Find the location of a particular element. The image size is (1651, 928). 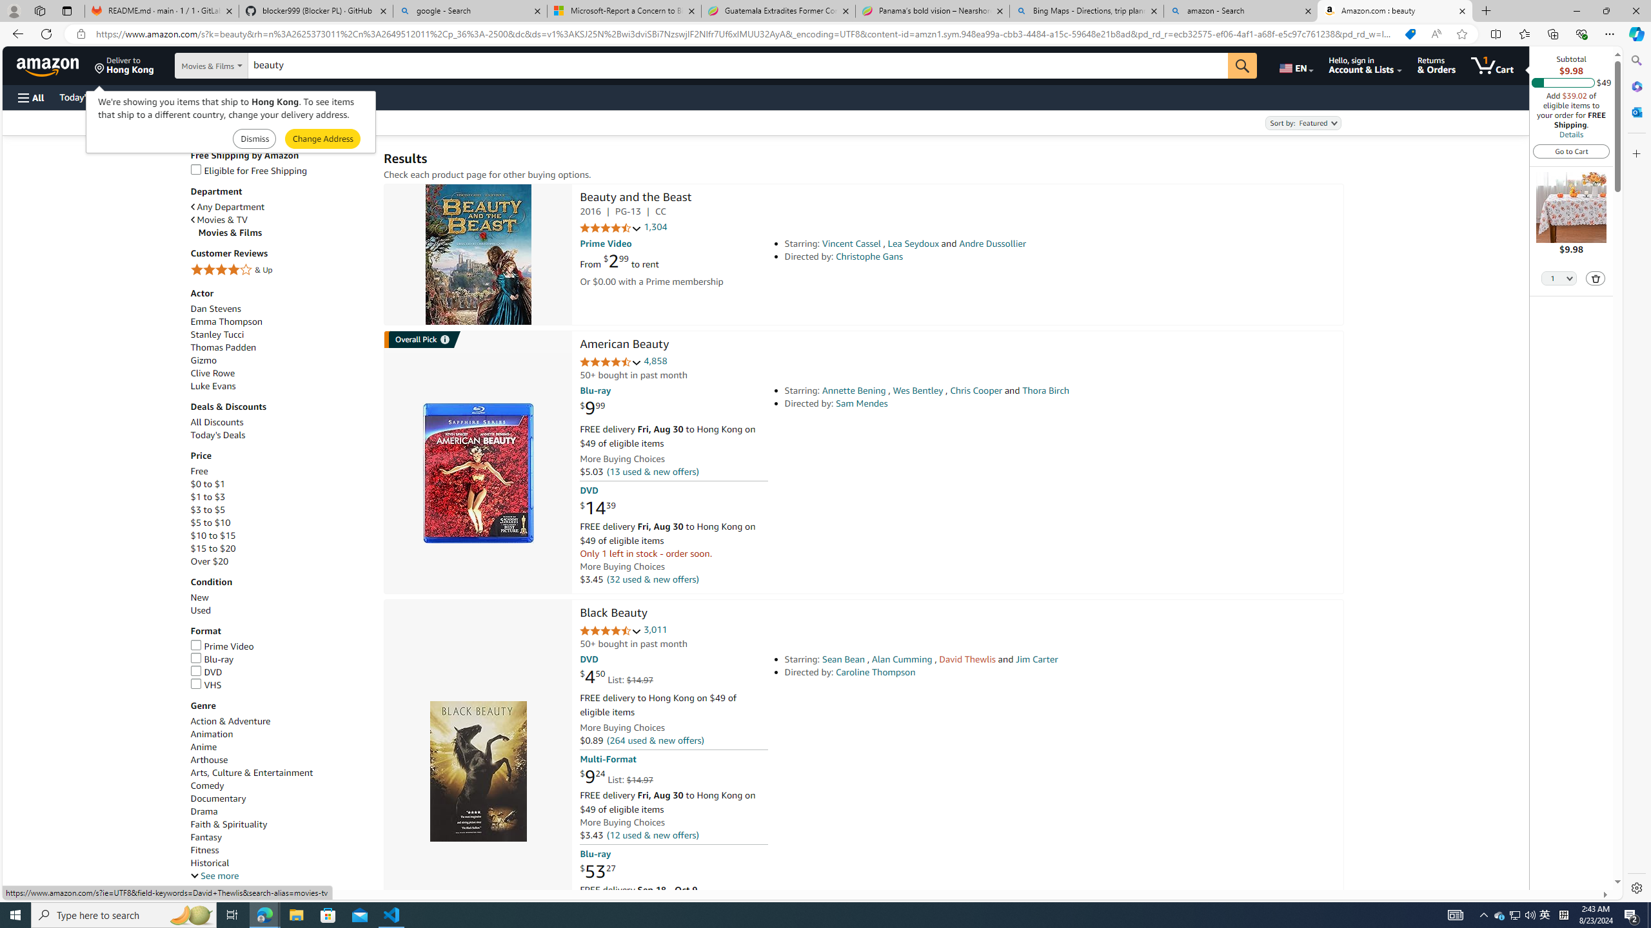

From $2.99 to rent is located at coordinates (619, 261).